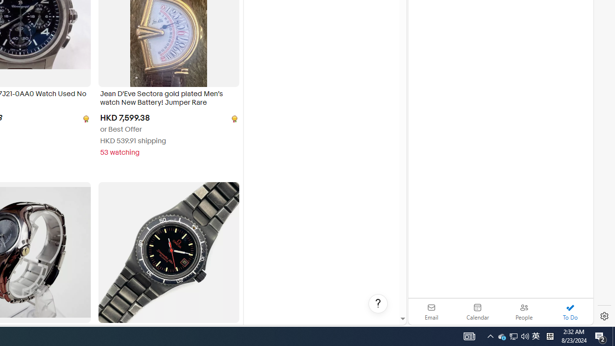  Describe the element at coordinates (524, 311) in the screenshot. I see `People` at that location.